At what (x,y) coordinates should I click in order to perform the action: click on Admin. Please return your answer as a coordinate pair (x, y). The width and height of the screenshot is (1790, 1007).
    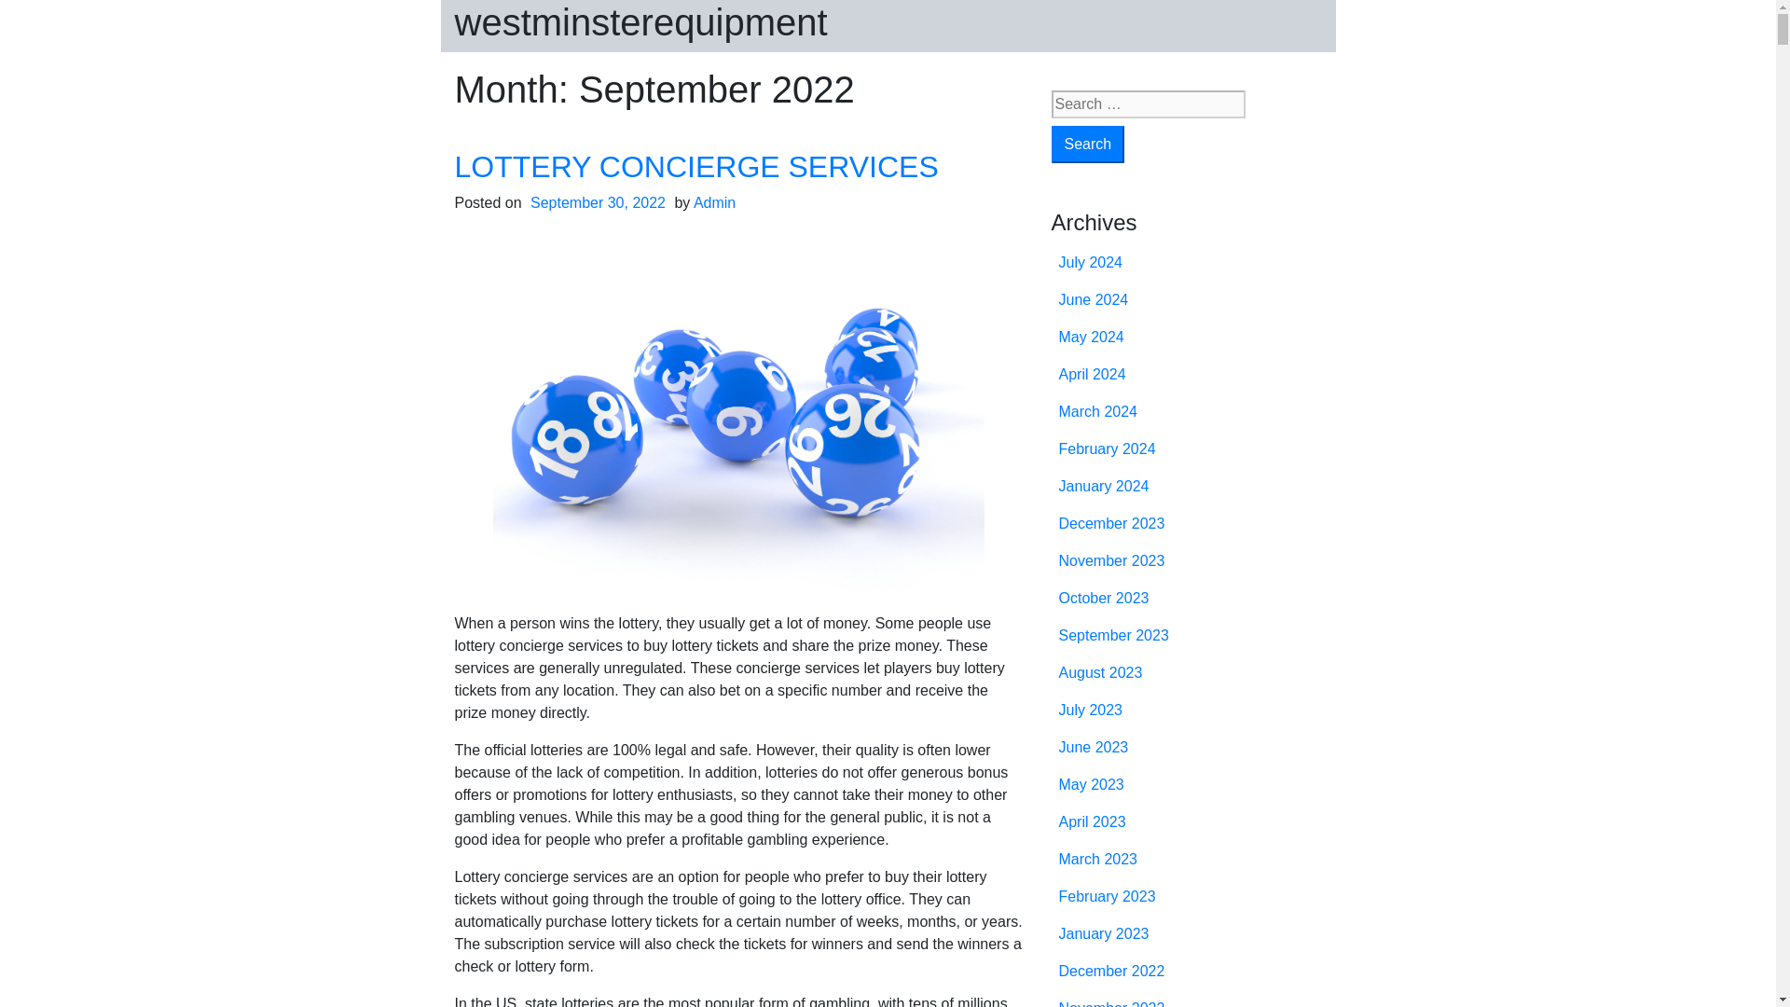
    Looking at the image, I should click on (714, 202).